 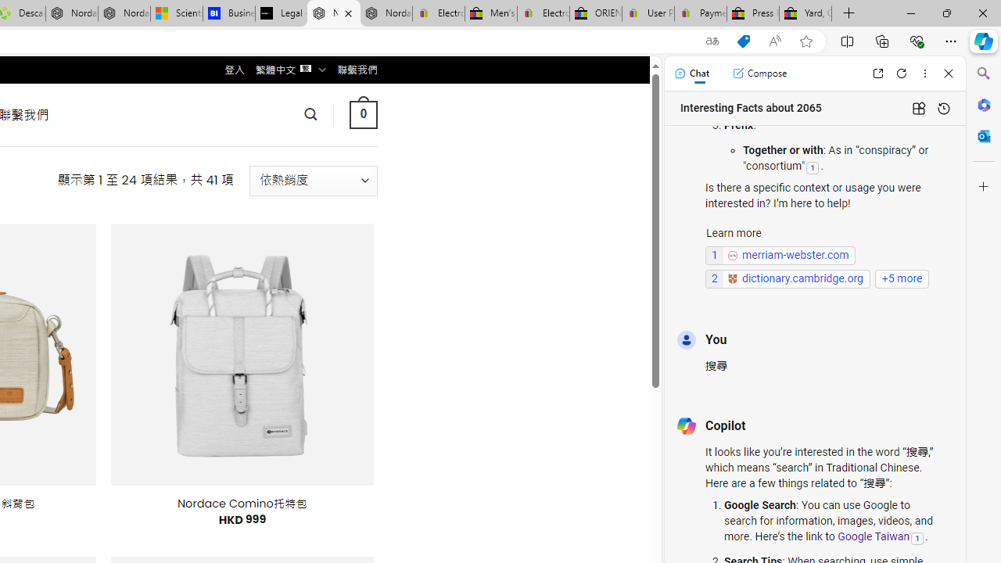 I want to click on Payments Terms of Use | eBay.com, so click(x=701, y=14).